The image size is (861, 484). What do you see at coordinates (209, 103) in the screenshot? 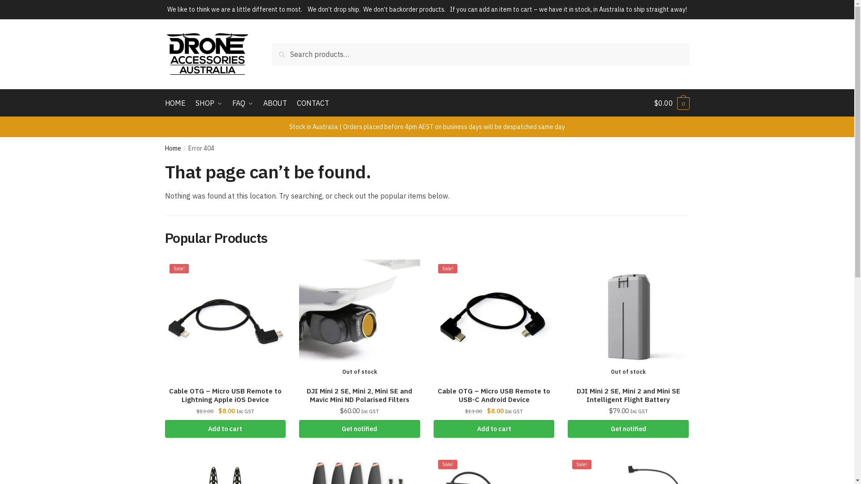
I see `SHOP` at bounding box center [209, 103].